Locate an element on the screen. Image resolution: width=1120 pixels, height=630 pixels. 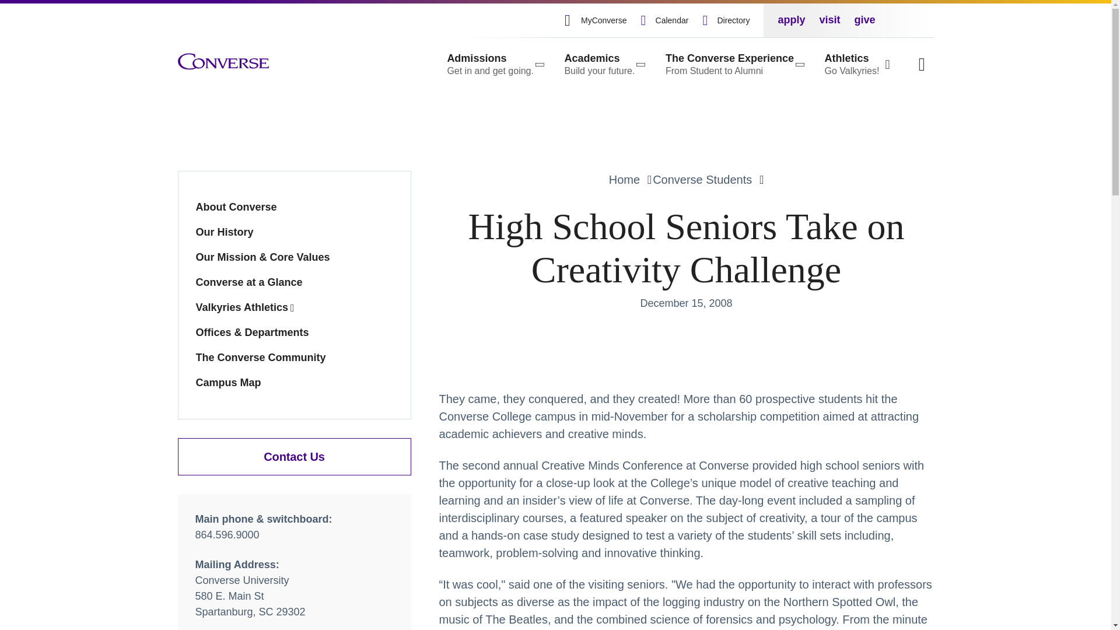
Toggle Sub-Menu is located at coordinates (223, 62).